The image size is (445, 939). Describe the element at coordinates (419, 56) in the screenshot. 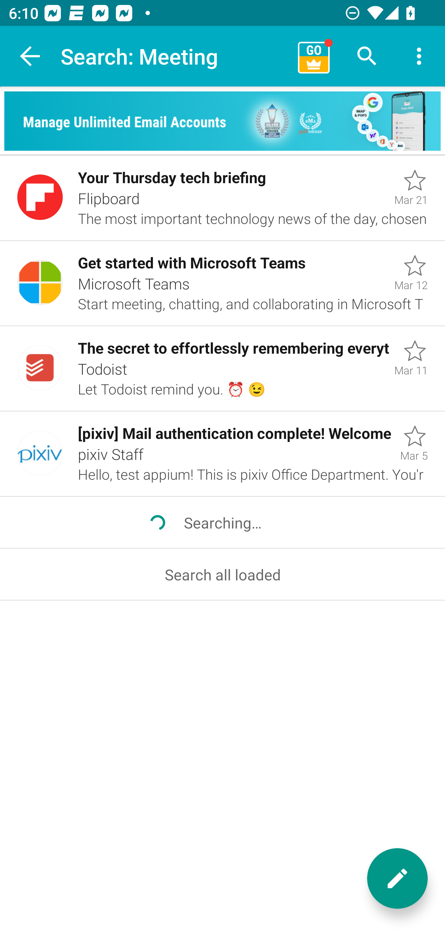

I see `More options` at that location.